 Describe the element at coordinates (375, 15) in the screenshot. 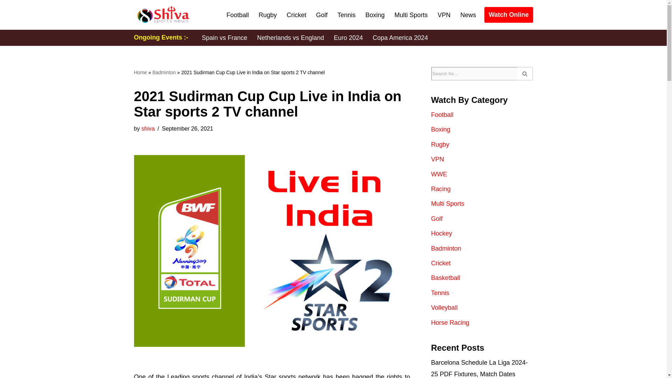

I see `Boxing` at that location.